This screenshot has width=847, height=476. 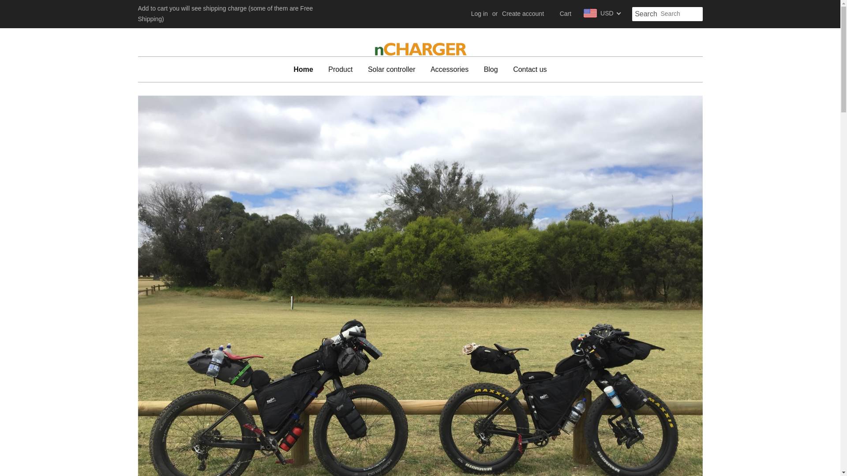 What do you see at coordinates (450, 69) in the screenshot?
I see `Accessories` at bounding box center [450, 69].